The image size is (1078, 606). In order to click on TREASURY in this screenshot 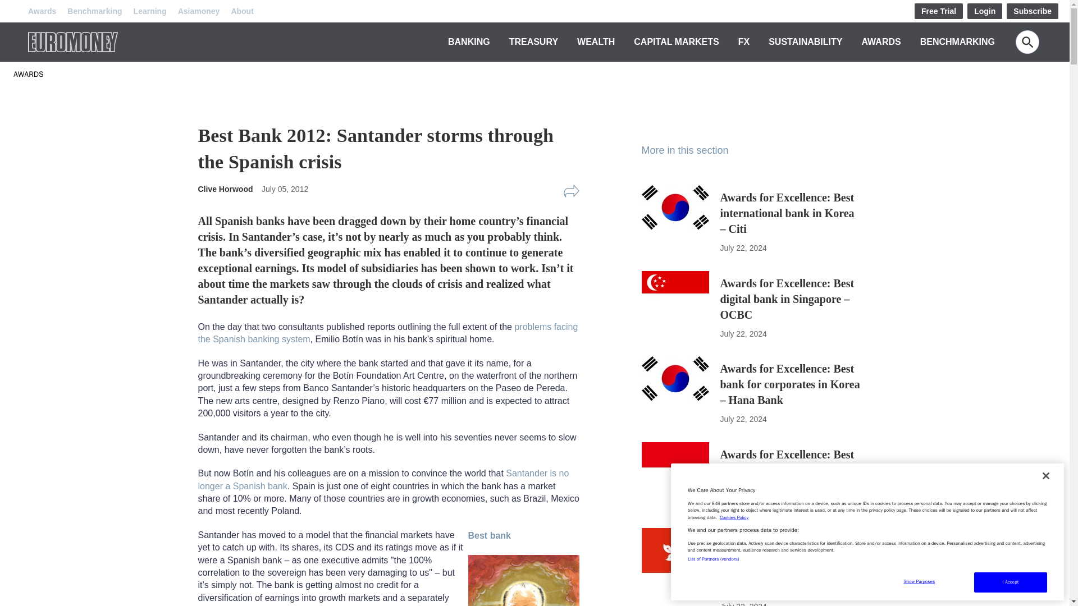, I will do `click(533, 42)`.